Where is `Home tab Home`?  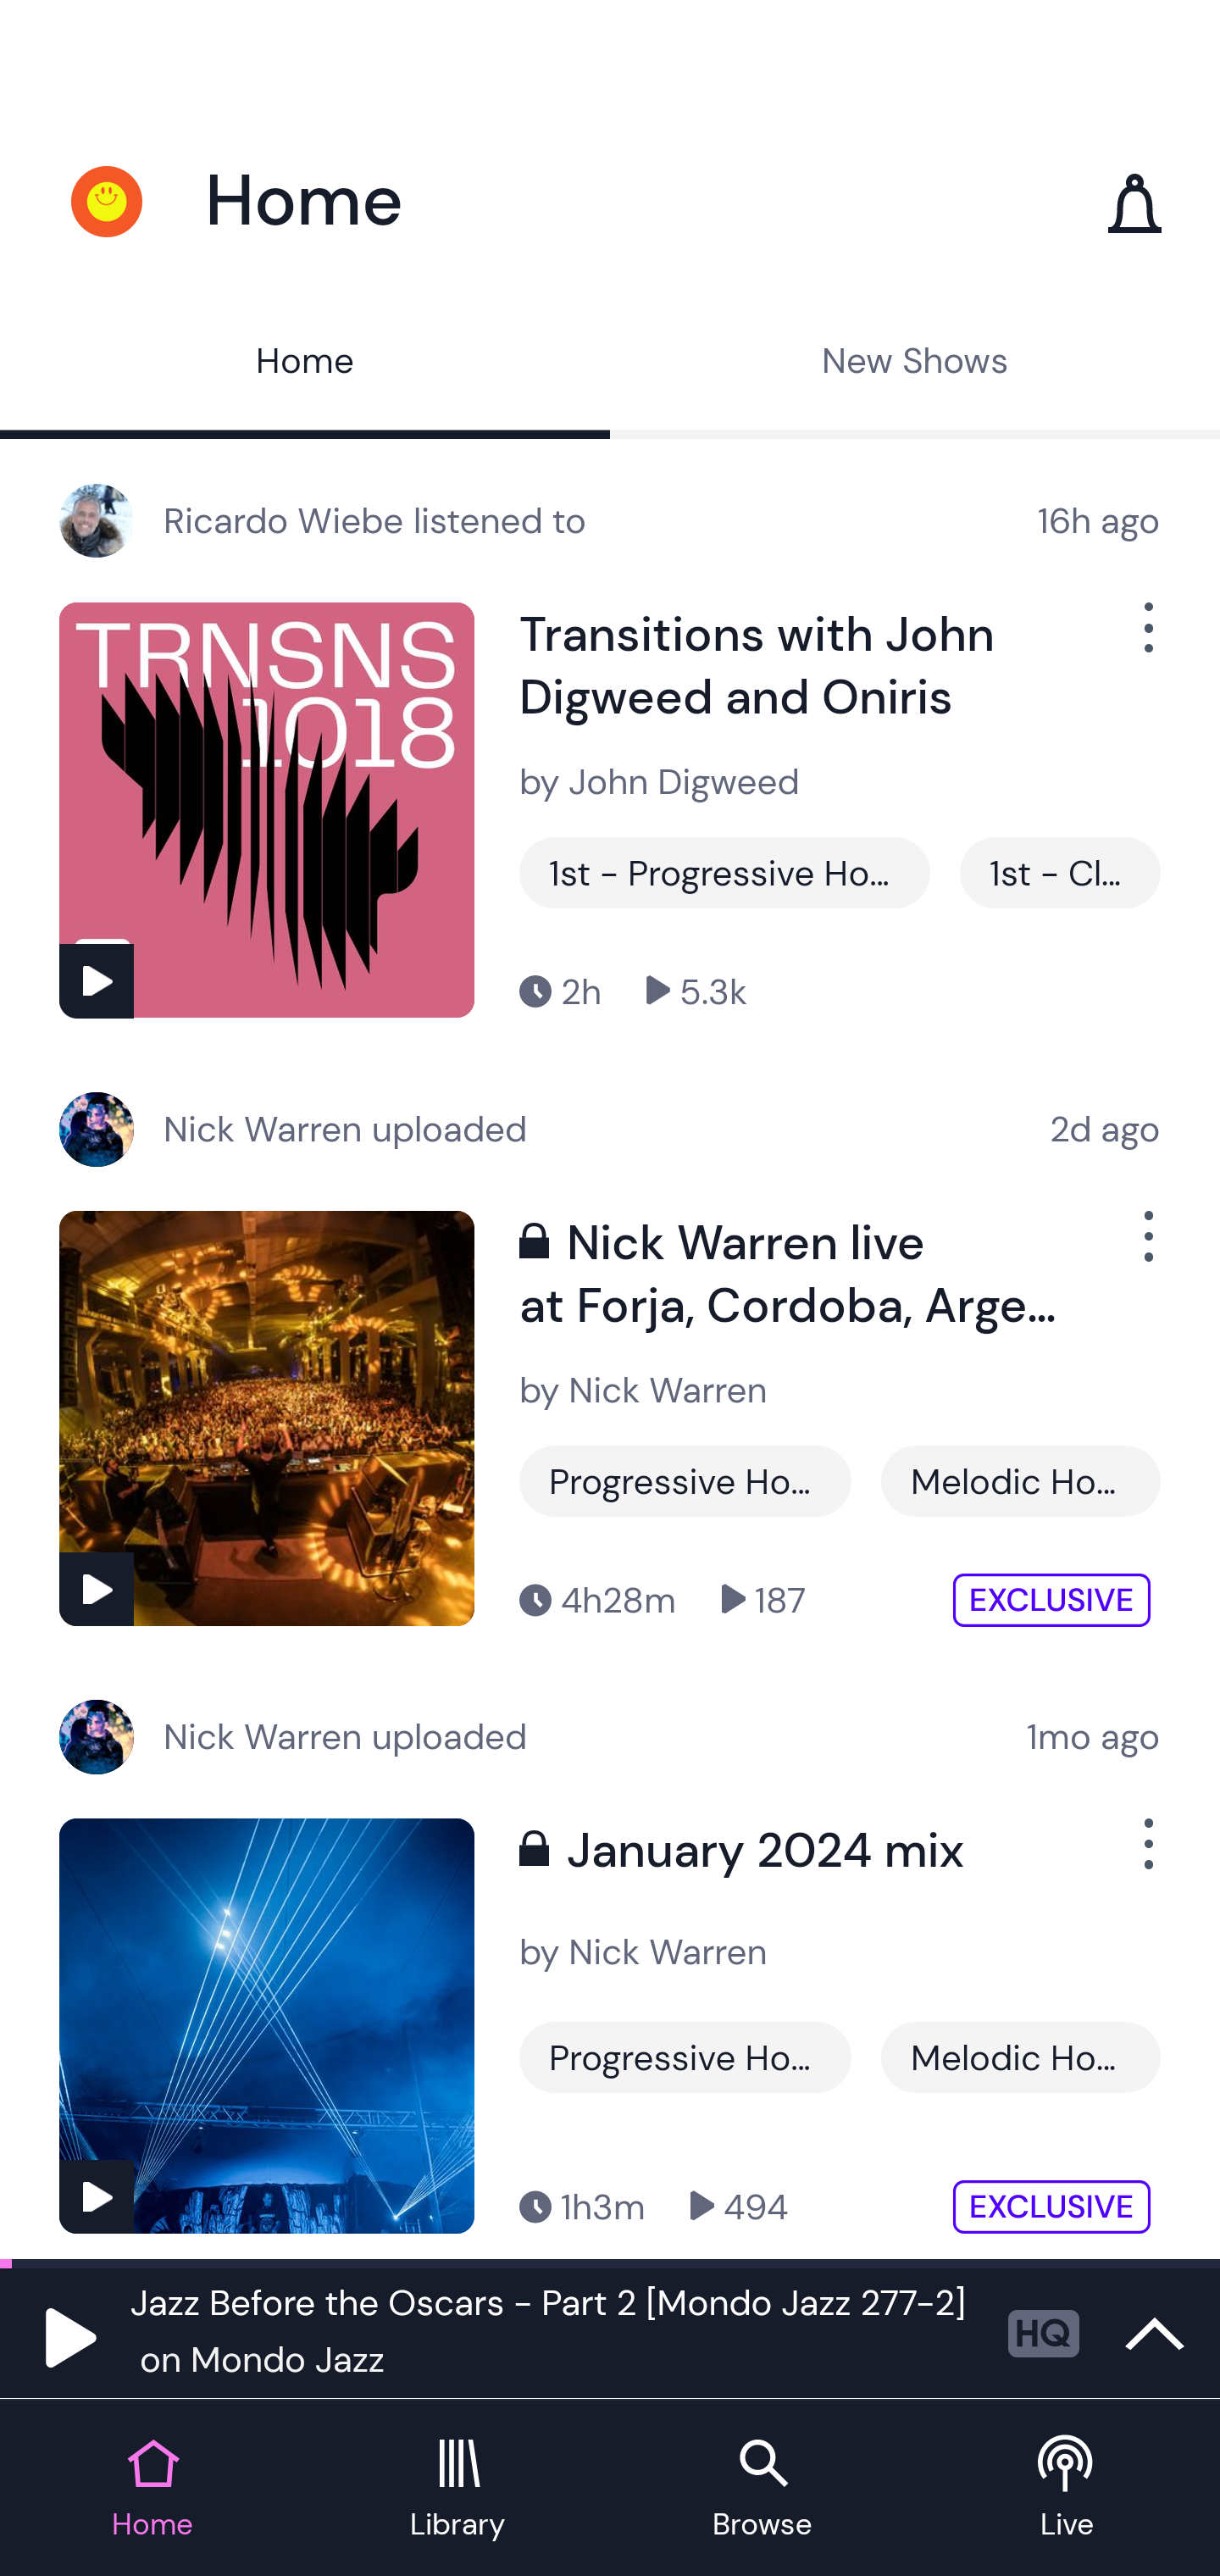 Home tab Home is located at coordinates (152, 2490).